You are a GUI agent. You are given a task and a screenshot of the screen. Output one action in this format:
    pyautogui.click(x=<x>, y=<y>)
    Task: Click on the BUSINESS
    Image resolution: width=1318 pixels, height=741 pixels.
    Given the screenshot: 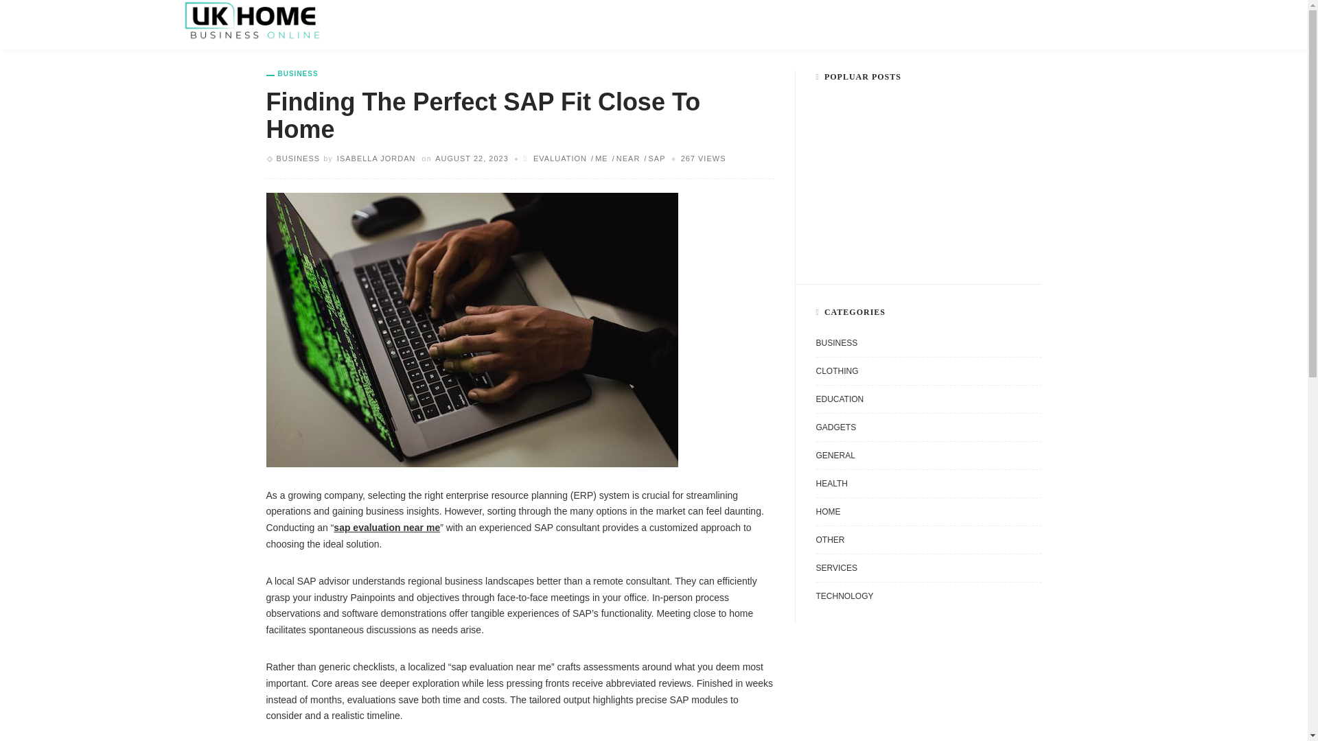 What is the action you would take?
    pyautogui.click(x=292, y=74)
    